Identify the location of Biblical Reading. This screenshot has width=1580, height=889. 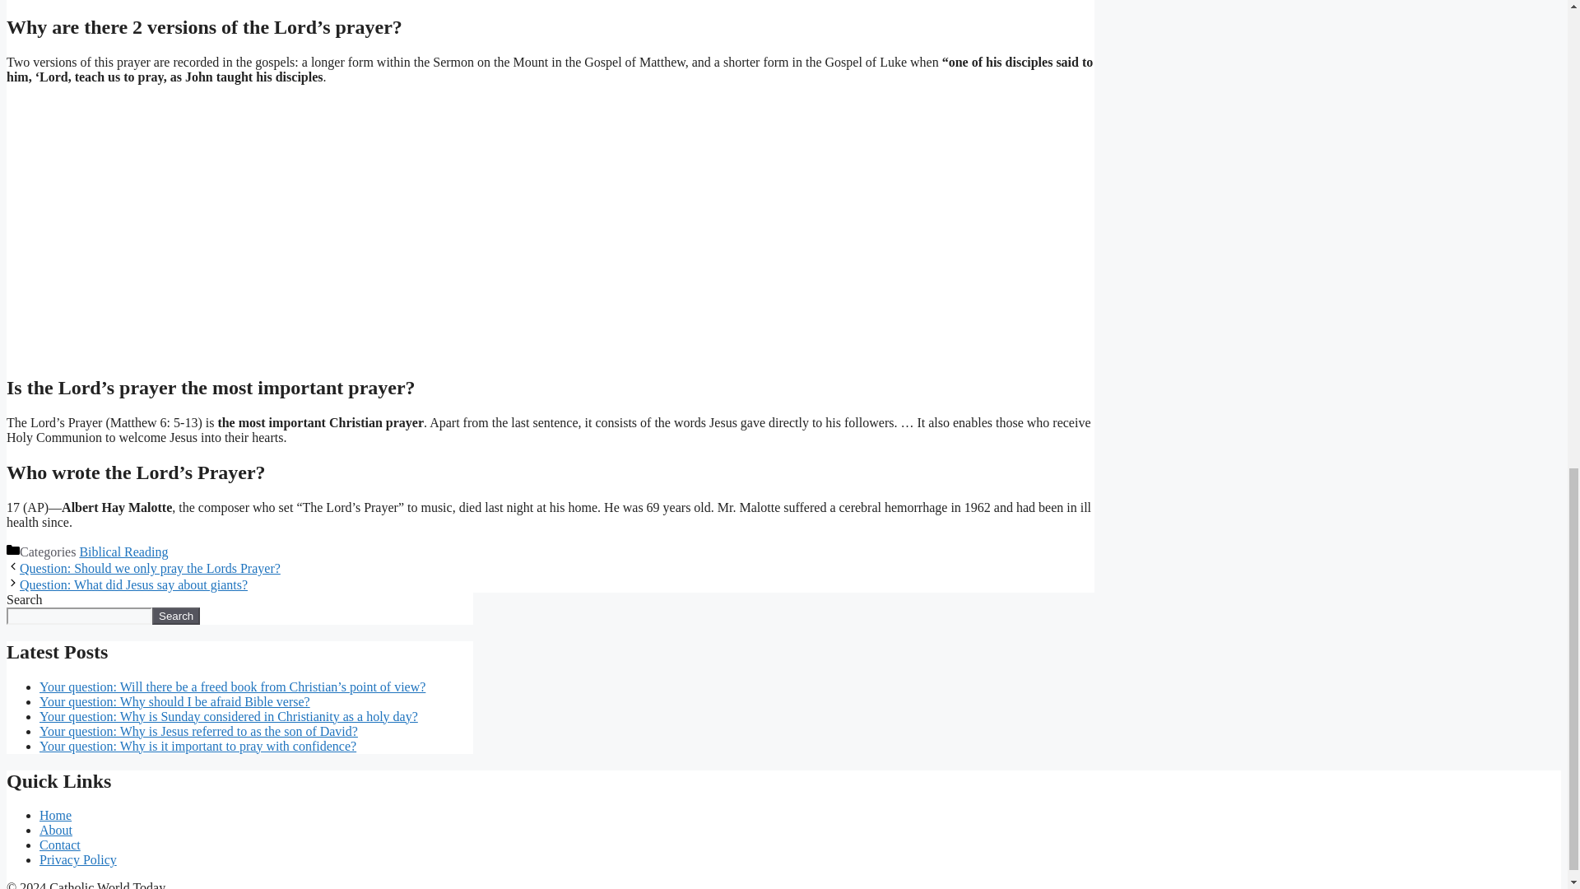
(123, 552).